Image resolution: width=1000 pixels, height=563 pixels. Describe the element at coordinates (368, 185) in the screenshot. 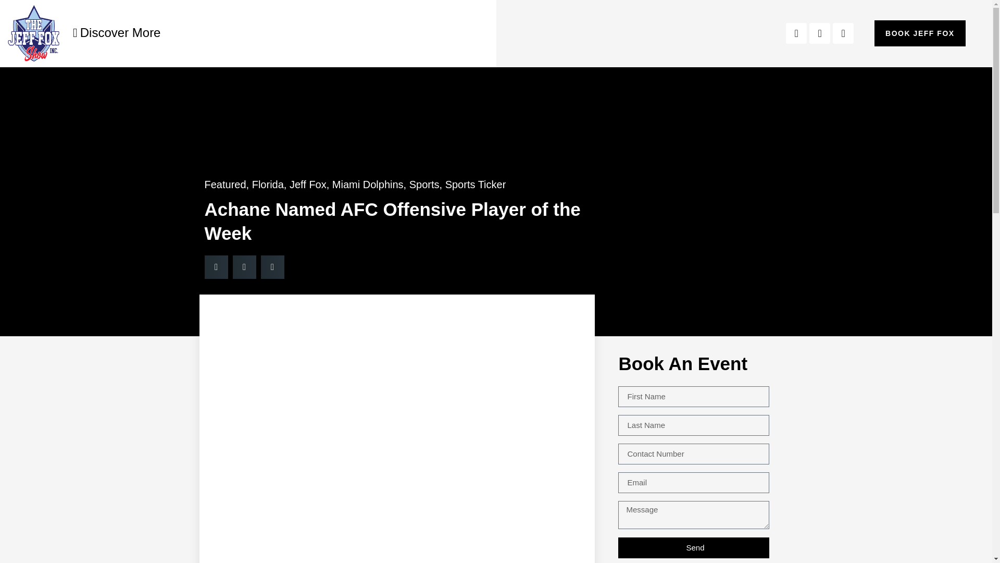

I see `Miami Dolphins` at that location.